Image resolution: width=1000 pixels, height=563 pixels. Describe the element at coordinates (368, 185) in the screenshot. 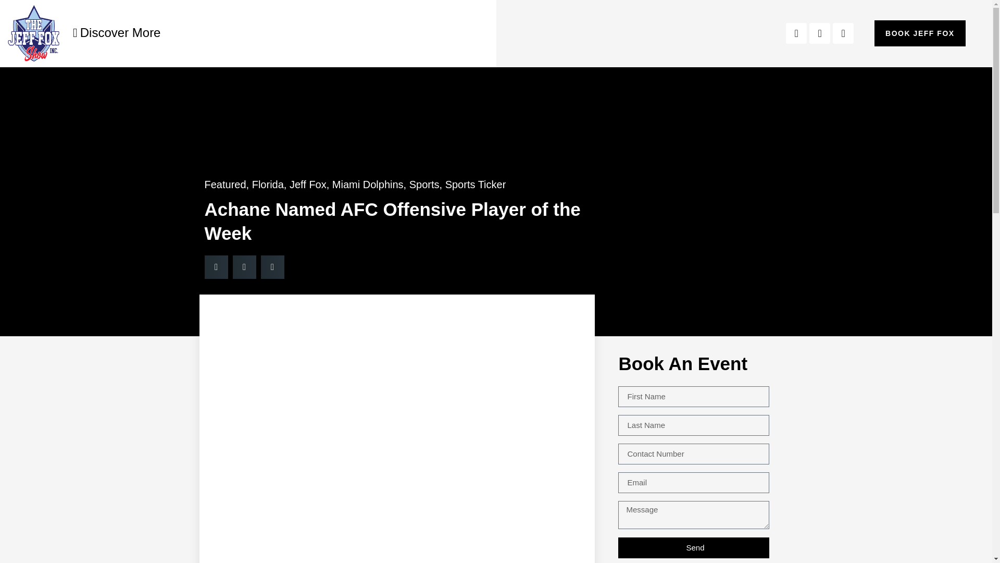

I see `Miami Dolphins` at that location.